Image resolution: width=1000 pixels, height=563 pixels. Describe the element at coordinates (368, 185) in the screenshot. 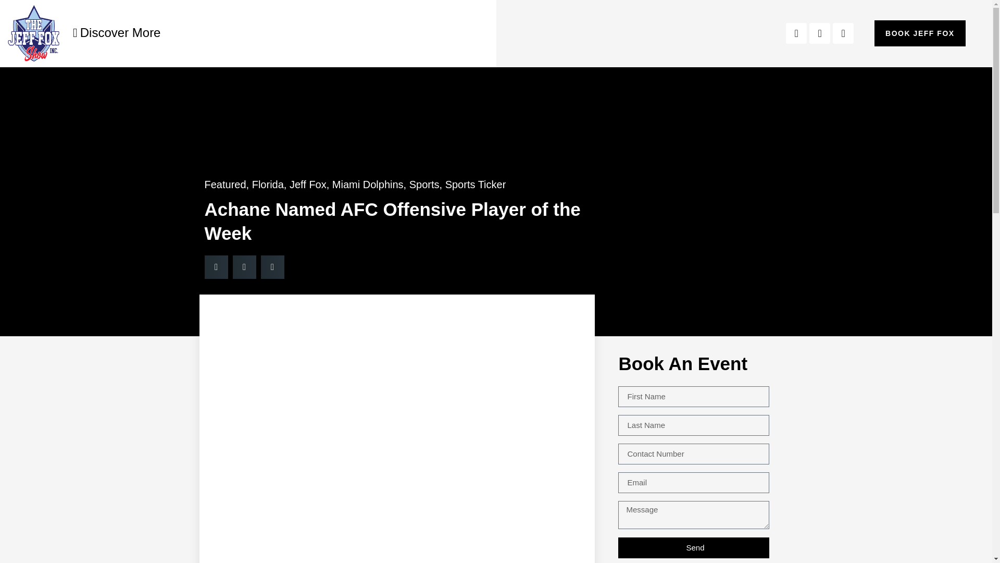

I see `Miami Dolphins` at that location.